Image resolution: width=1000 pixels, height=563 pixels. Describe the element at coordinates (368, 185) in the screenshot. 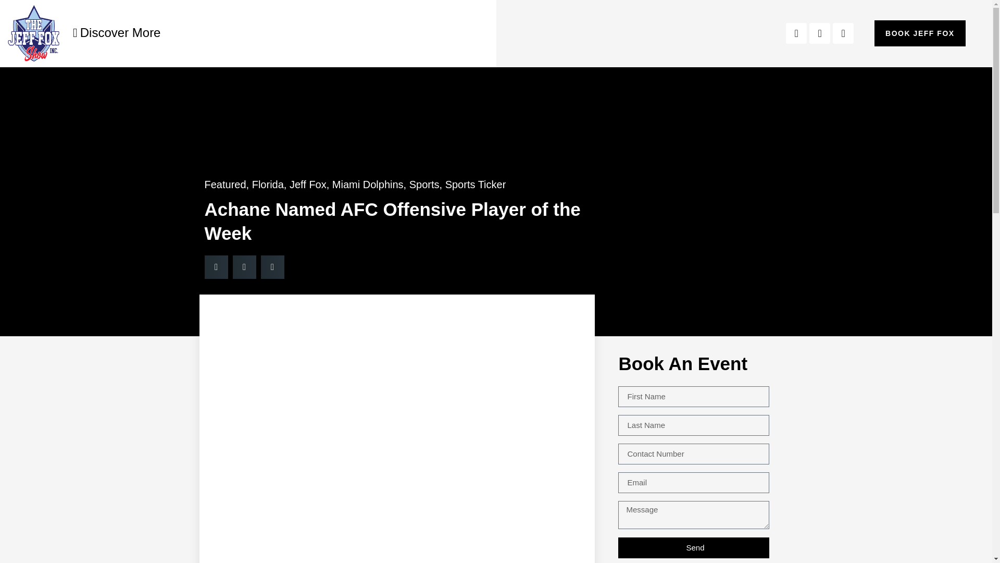

I see `Miami Dolphins` at that location.